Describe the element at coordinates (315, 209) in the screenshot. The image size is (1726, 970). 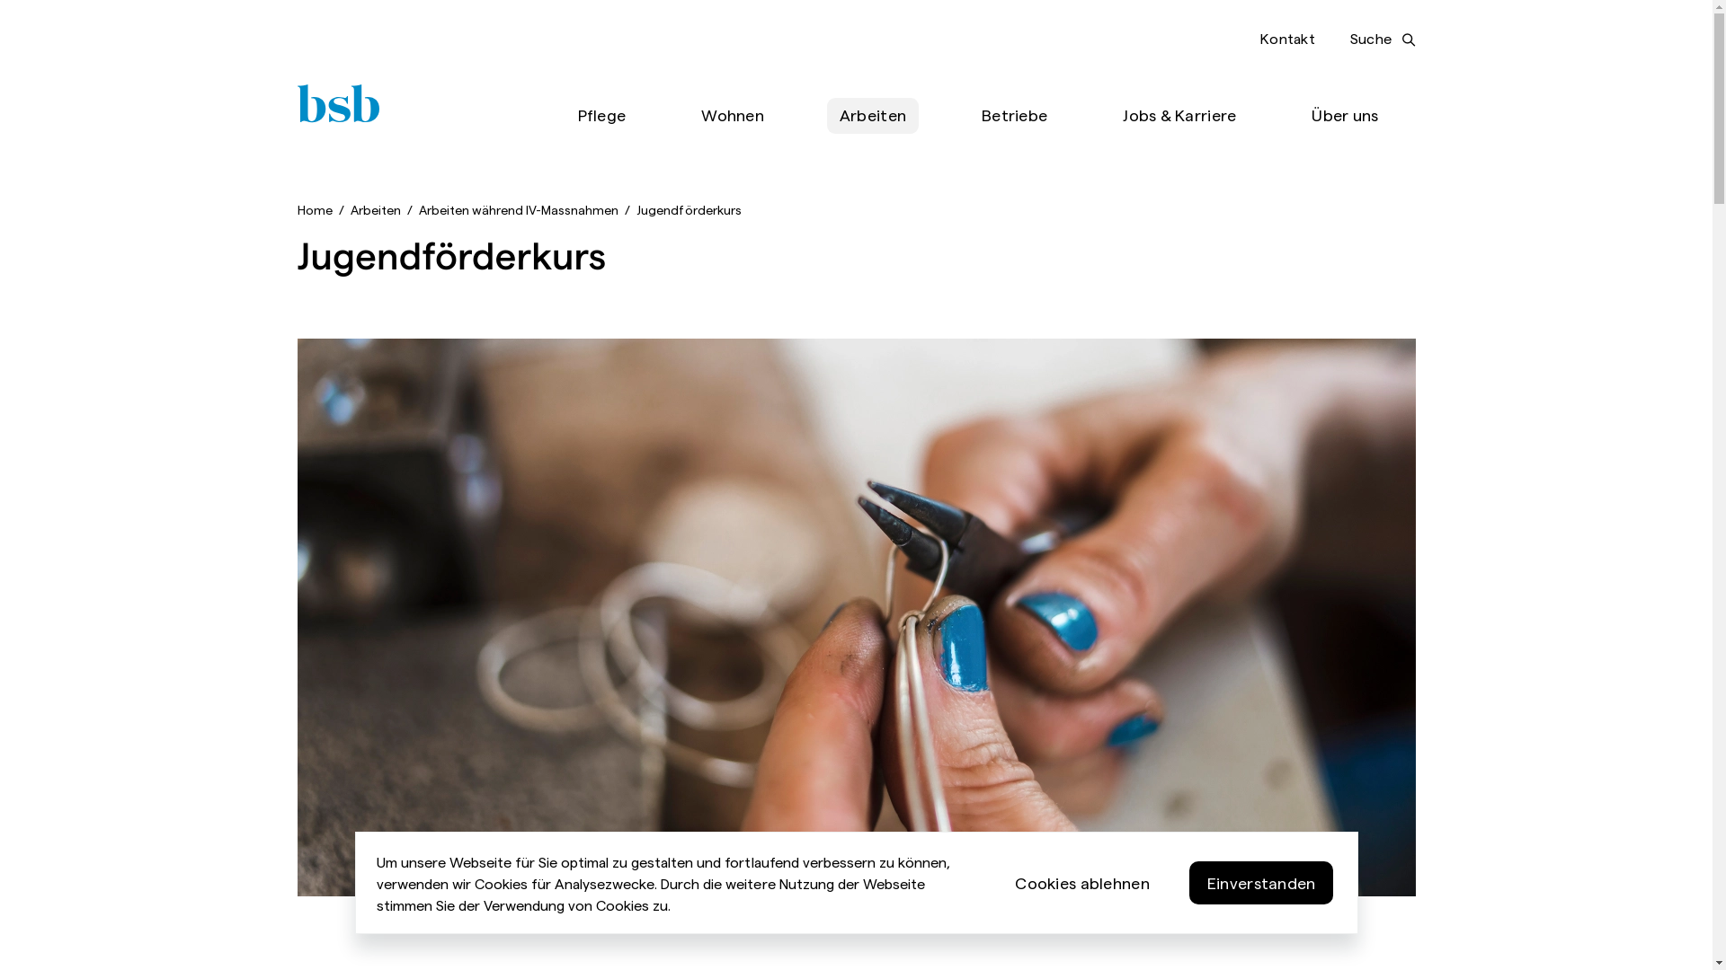
I see `Home` at that location.